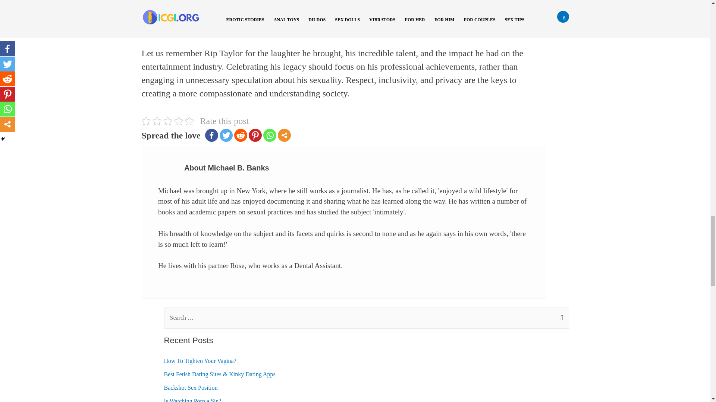 This screenshot has height=402, width=716. What do you see at coordinates (226, 135) in the screenshot?
I see `Twitter` at bounding box center [226, 135].